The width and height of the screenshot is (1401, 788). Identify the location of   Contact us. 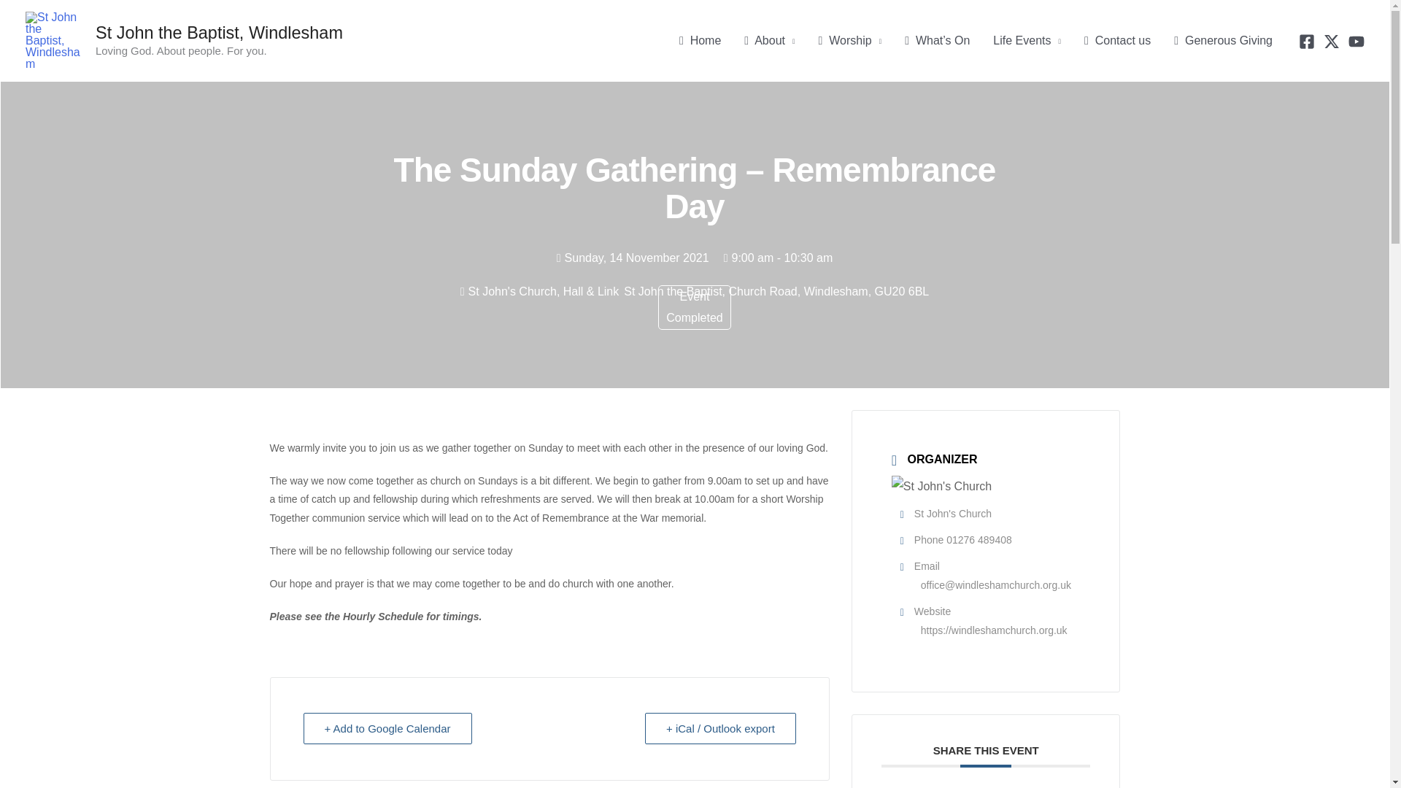
(1118, 41).